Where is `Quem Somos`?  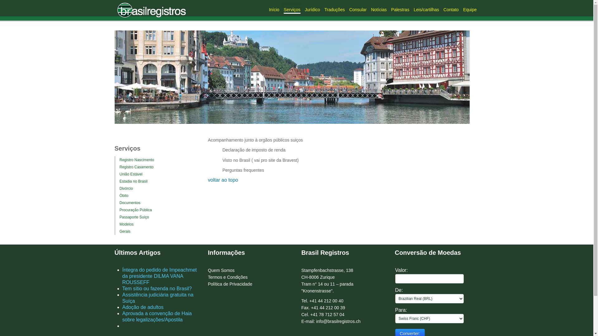
Quem Somos is located at coordinates (221, 270).